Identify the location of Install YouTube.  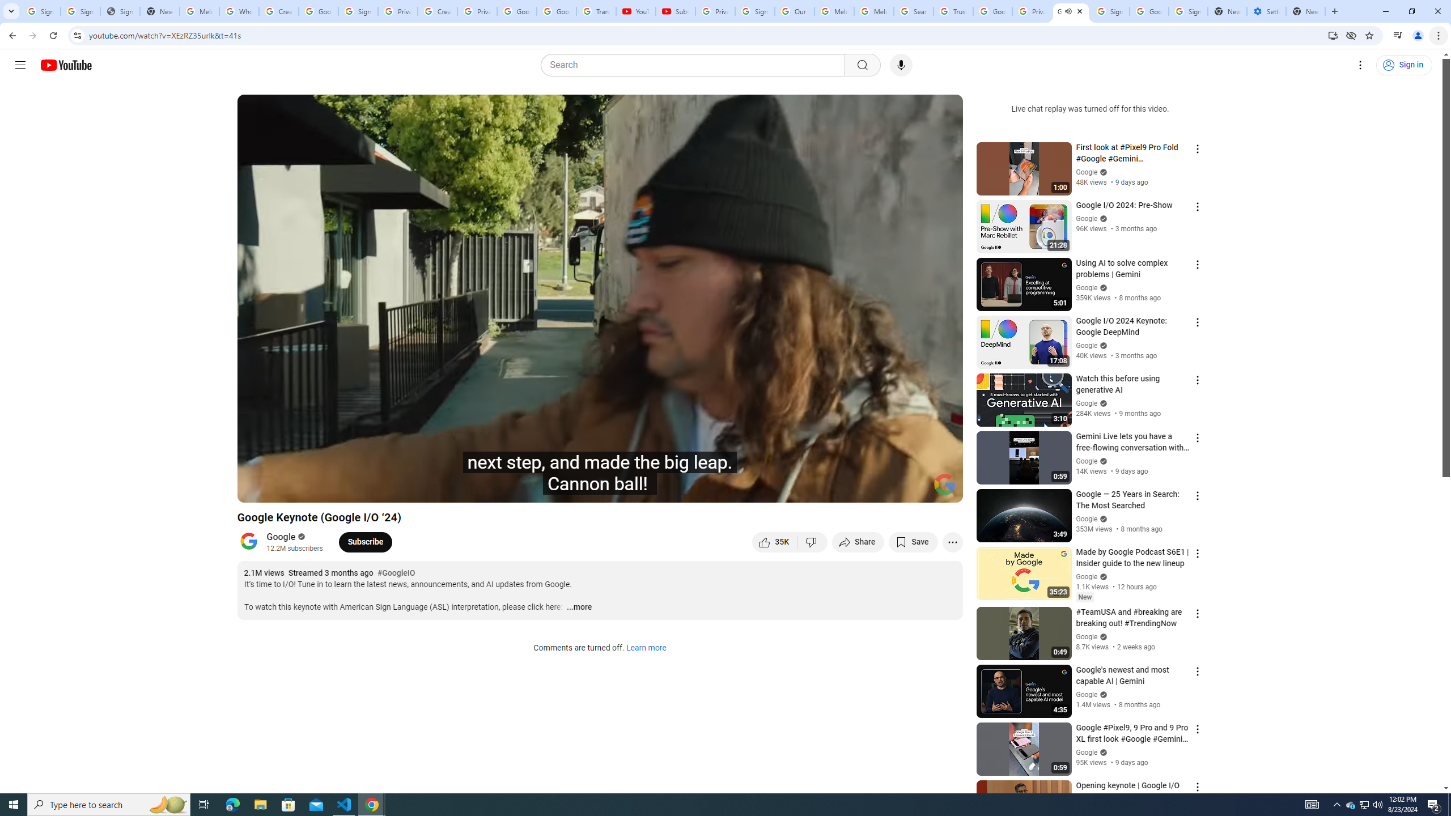
(1332, 35).